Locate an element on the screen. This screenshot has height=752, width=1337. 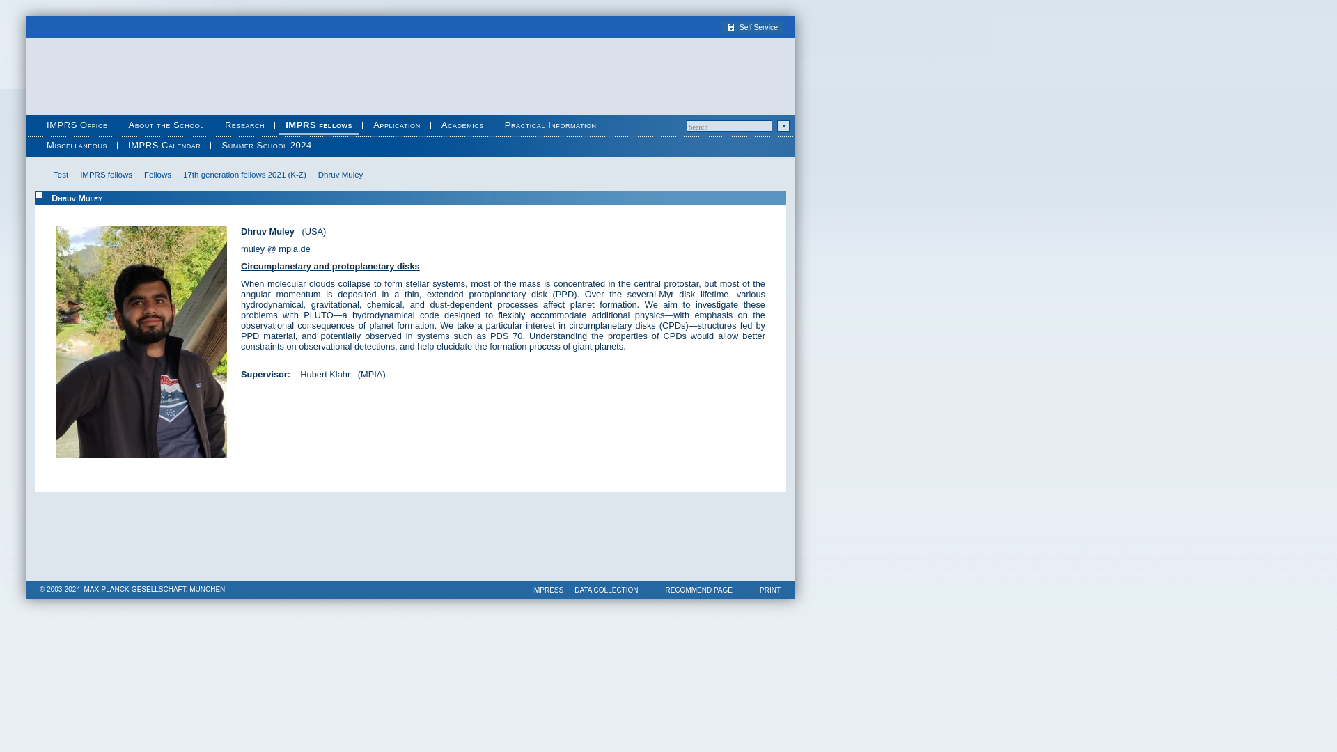
IMPRS Office is located at coordinates (77, 125).